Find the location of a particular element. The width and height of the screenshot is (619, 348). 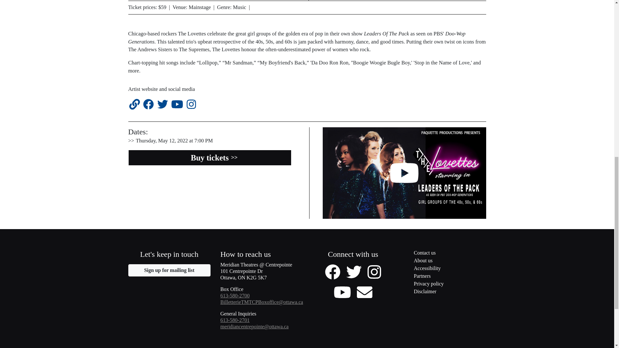

613-580-2700 is located at coordinates (177, 104).